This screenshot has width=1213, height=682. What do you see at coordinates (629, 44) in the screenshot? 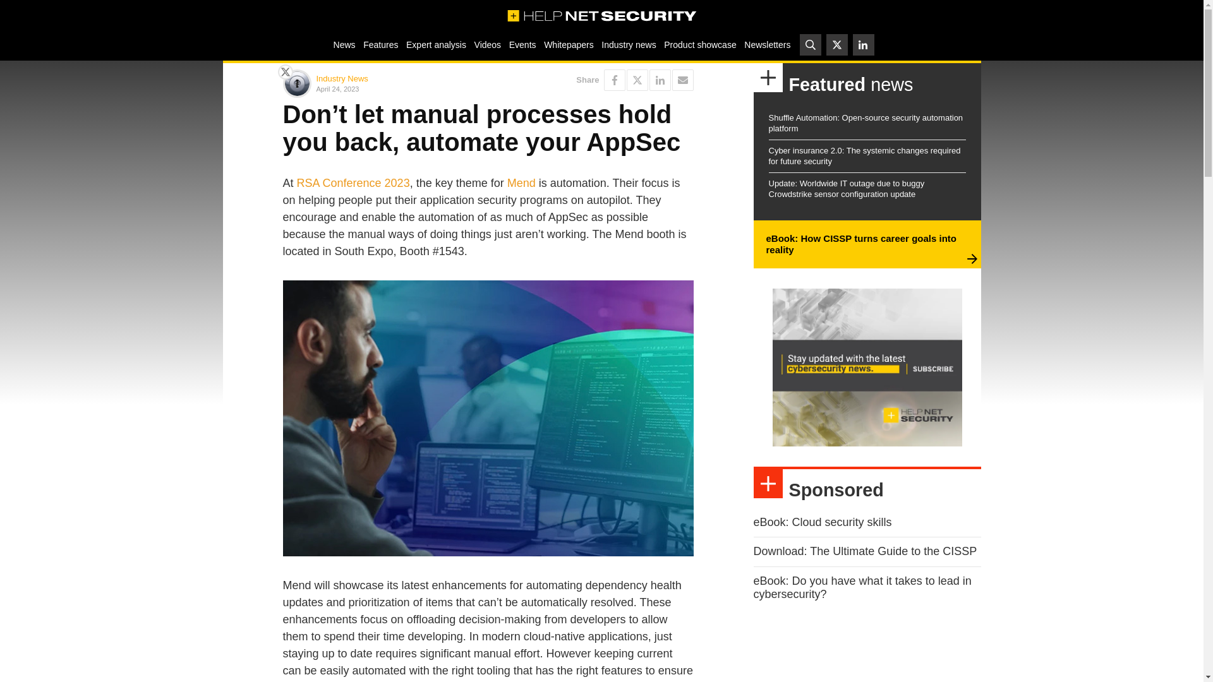
I see `Industry news` at bounding box center [629, 44].